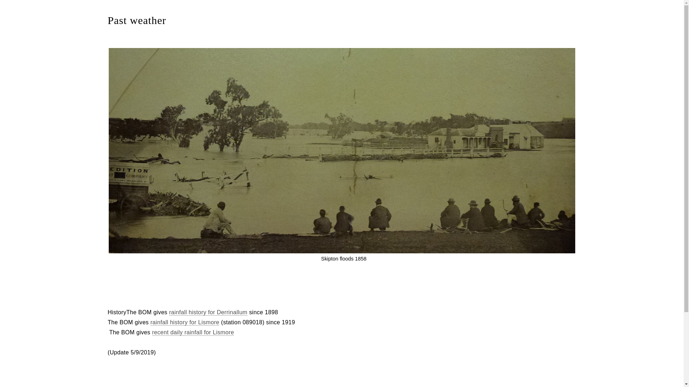 The image size is (689, 387). Describe the element at coordinates (193, 333) in the screenshot. I see `recent daily rainfall for Lismore` at that location.